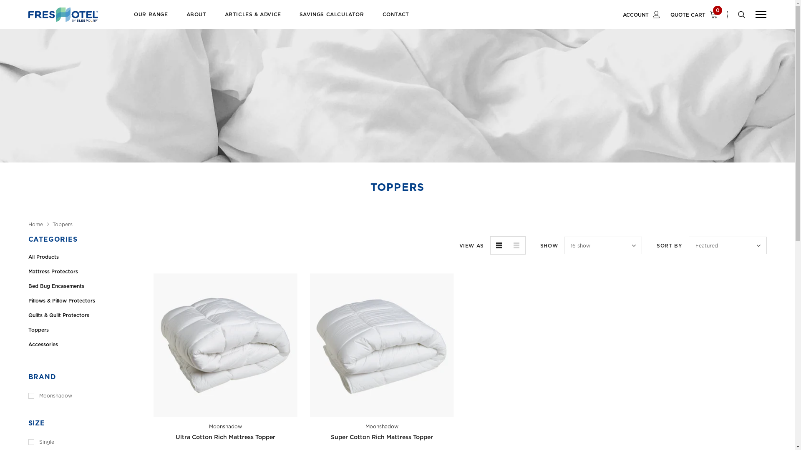 The image size is (801, 450). I want to click on OUR RANGE, so click(151, 20).